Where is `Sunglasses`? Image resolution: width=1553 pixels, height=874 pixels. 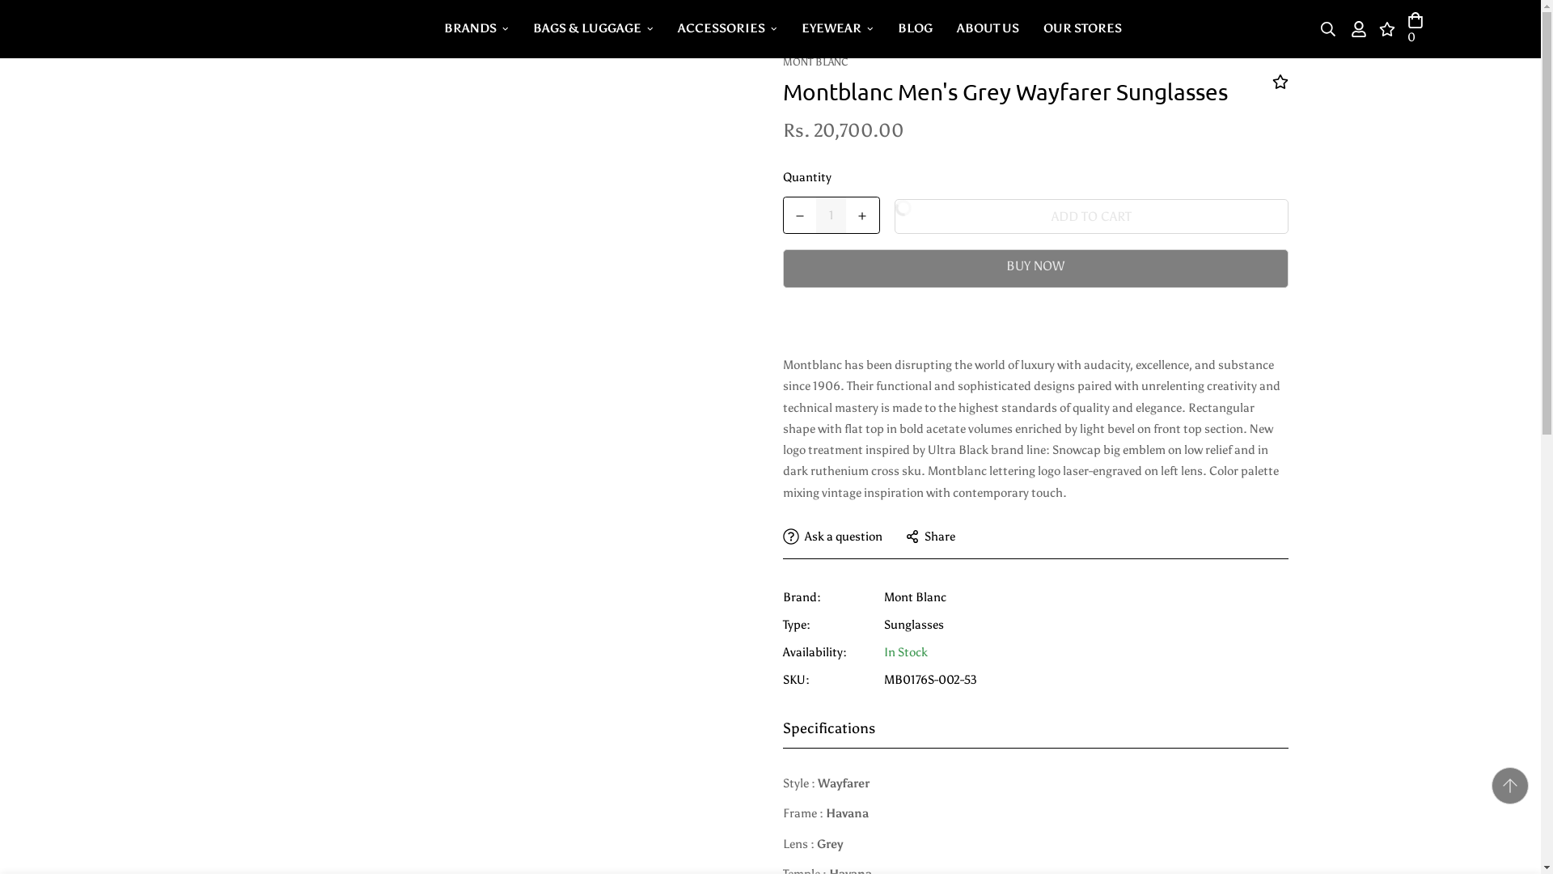 Sunglasses is located at coordinates (912, 624).